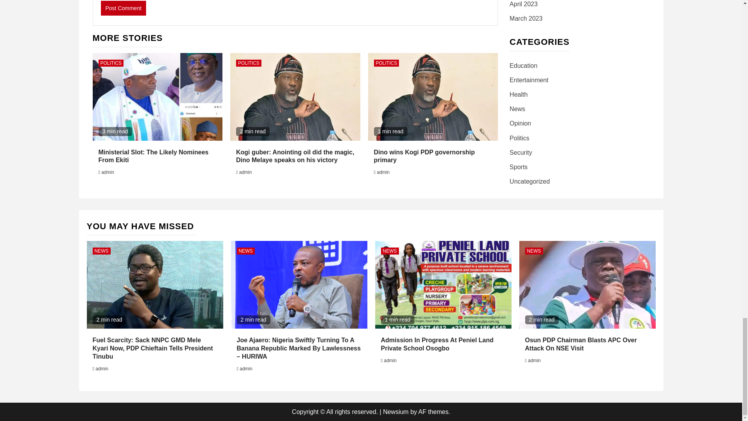 Image resolution: width=748 pixels, height=421 pixels. I want to click on Ministerial Slot: The Likely Nominees From Ekiti, so click(153, 156).